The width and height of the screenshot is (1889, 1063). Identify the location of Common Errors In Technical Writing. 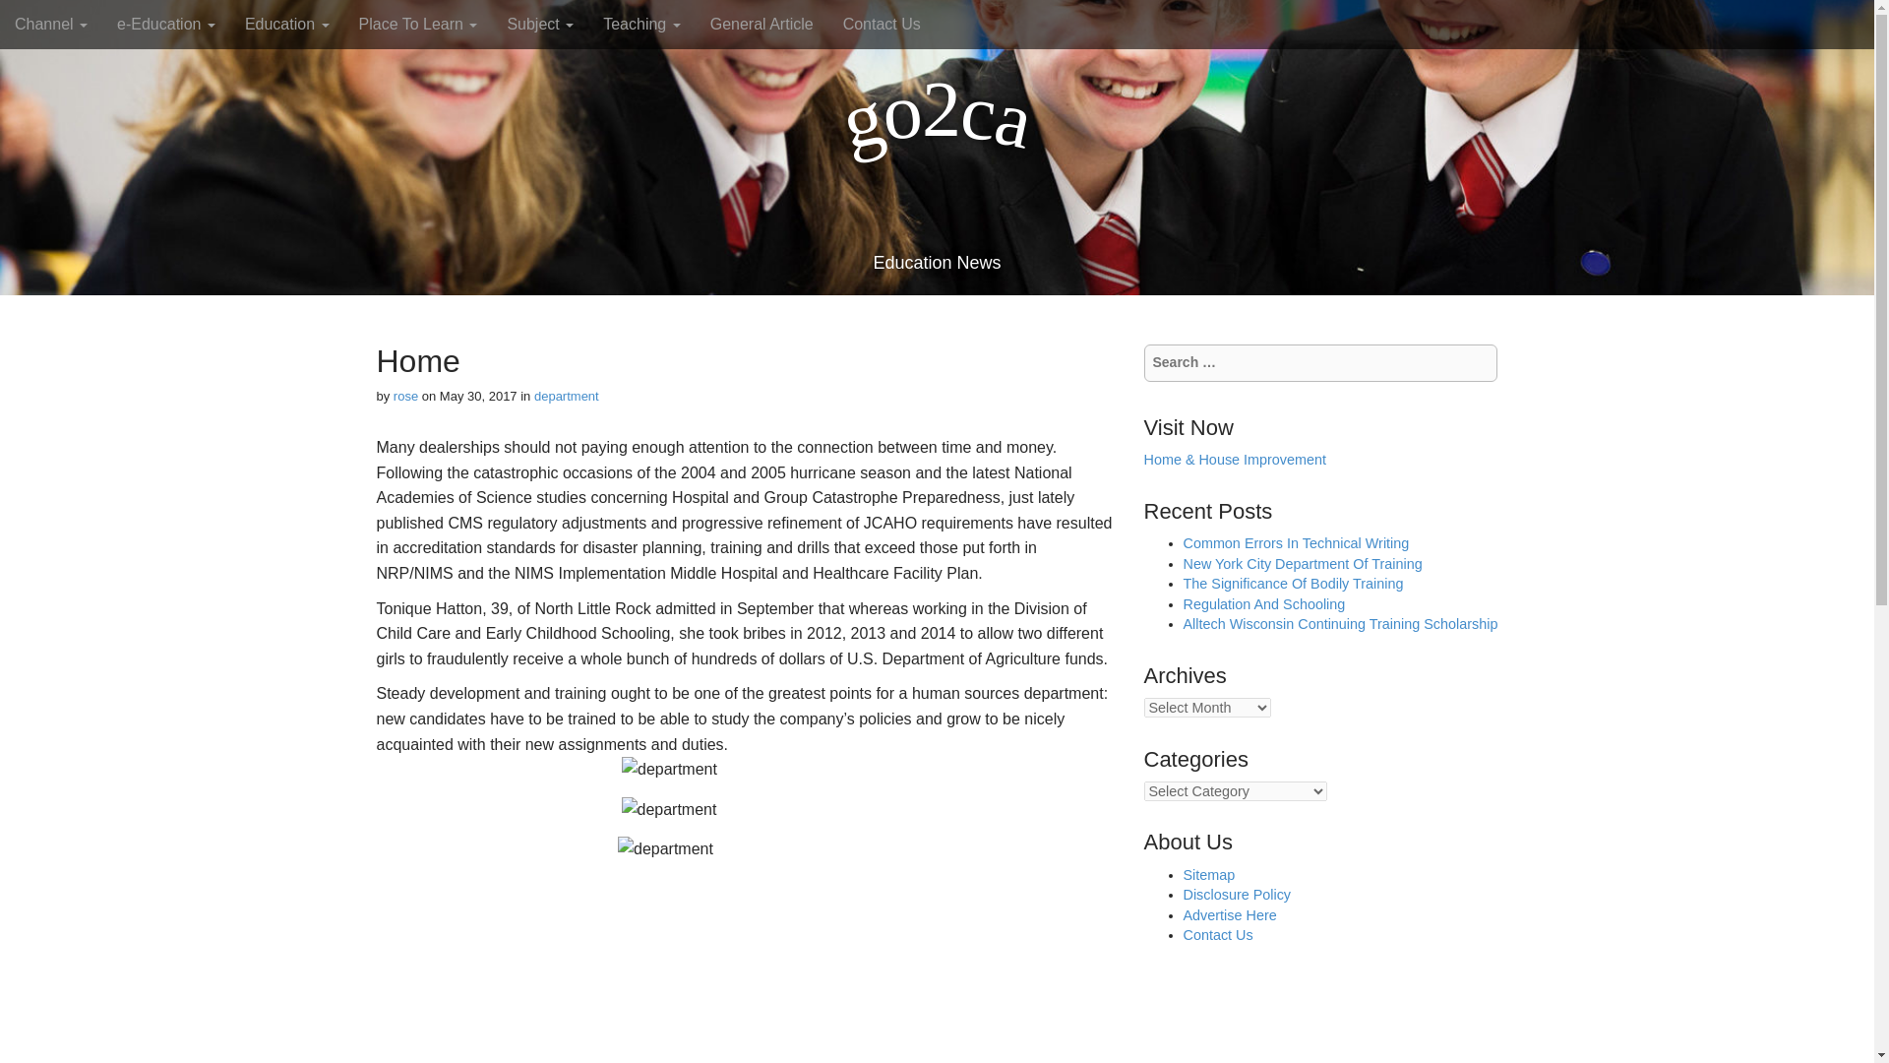
(1295, 543).